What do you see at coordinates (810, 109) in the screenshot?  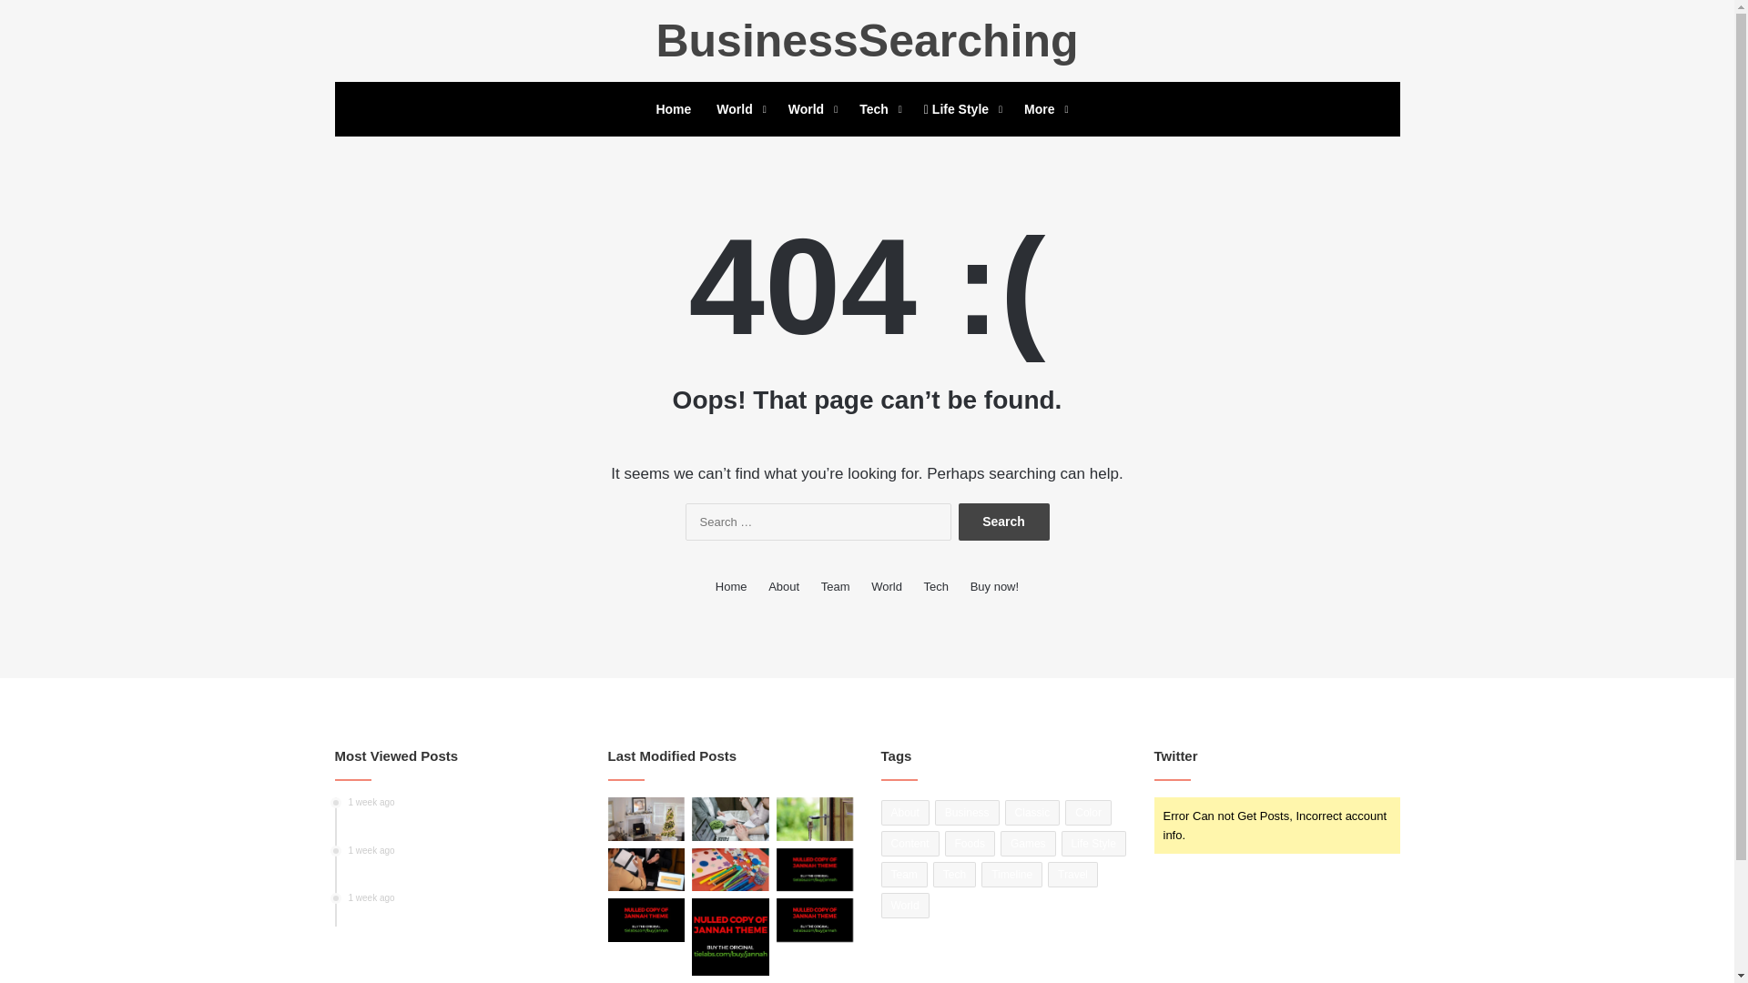 I see `World` at bounding box center [810, 109].